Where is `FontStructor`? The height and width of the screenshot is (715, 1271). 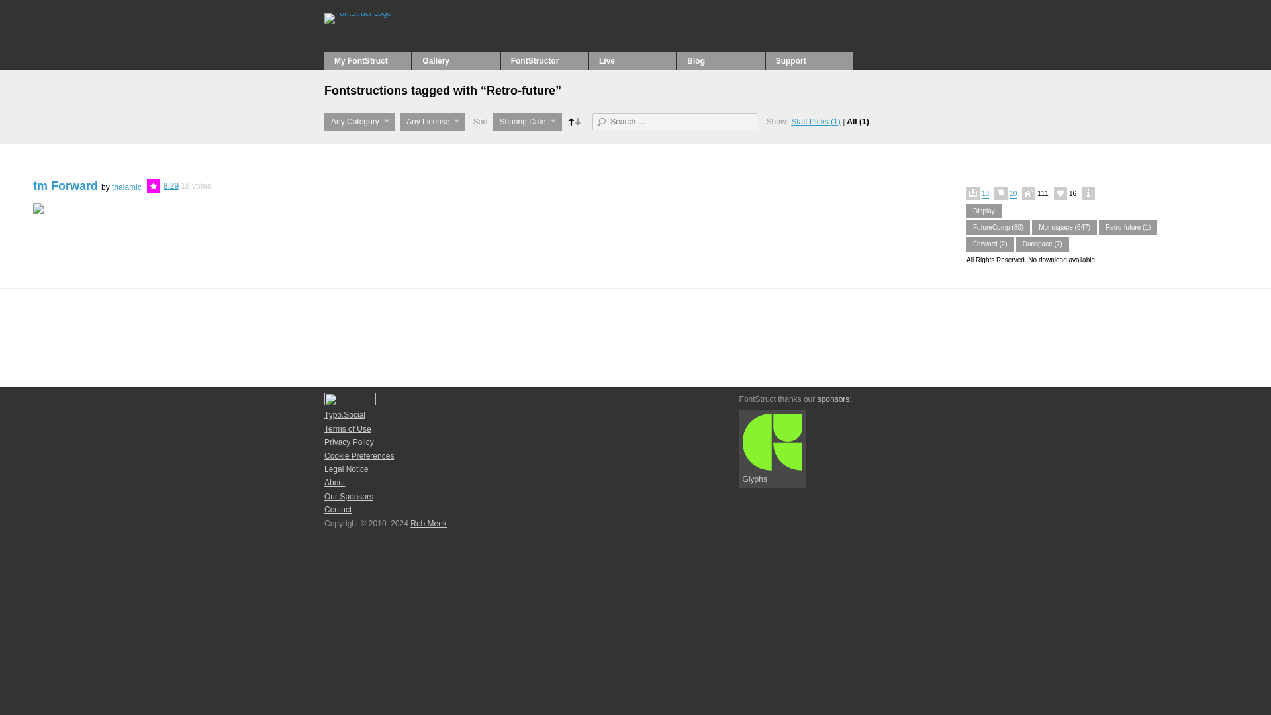
FontStructor is located at coordinates (544, 60).